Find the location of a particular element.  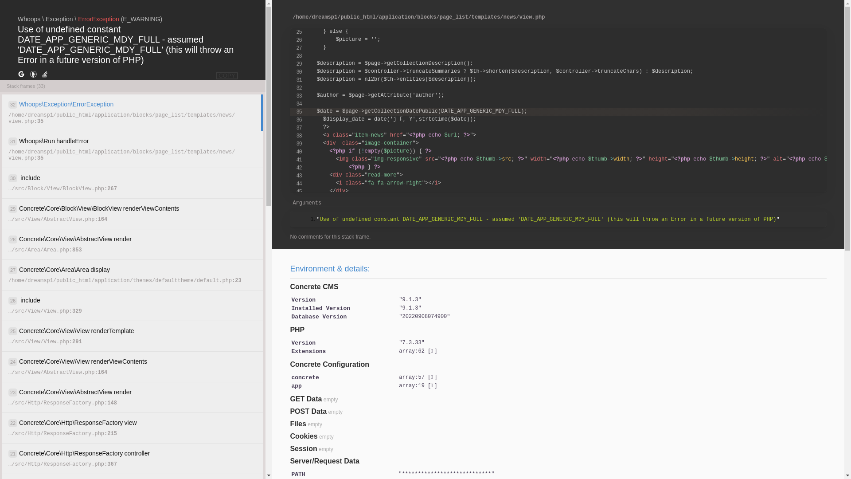

Search for help on Google. is located at coordinates (21, 75).